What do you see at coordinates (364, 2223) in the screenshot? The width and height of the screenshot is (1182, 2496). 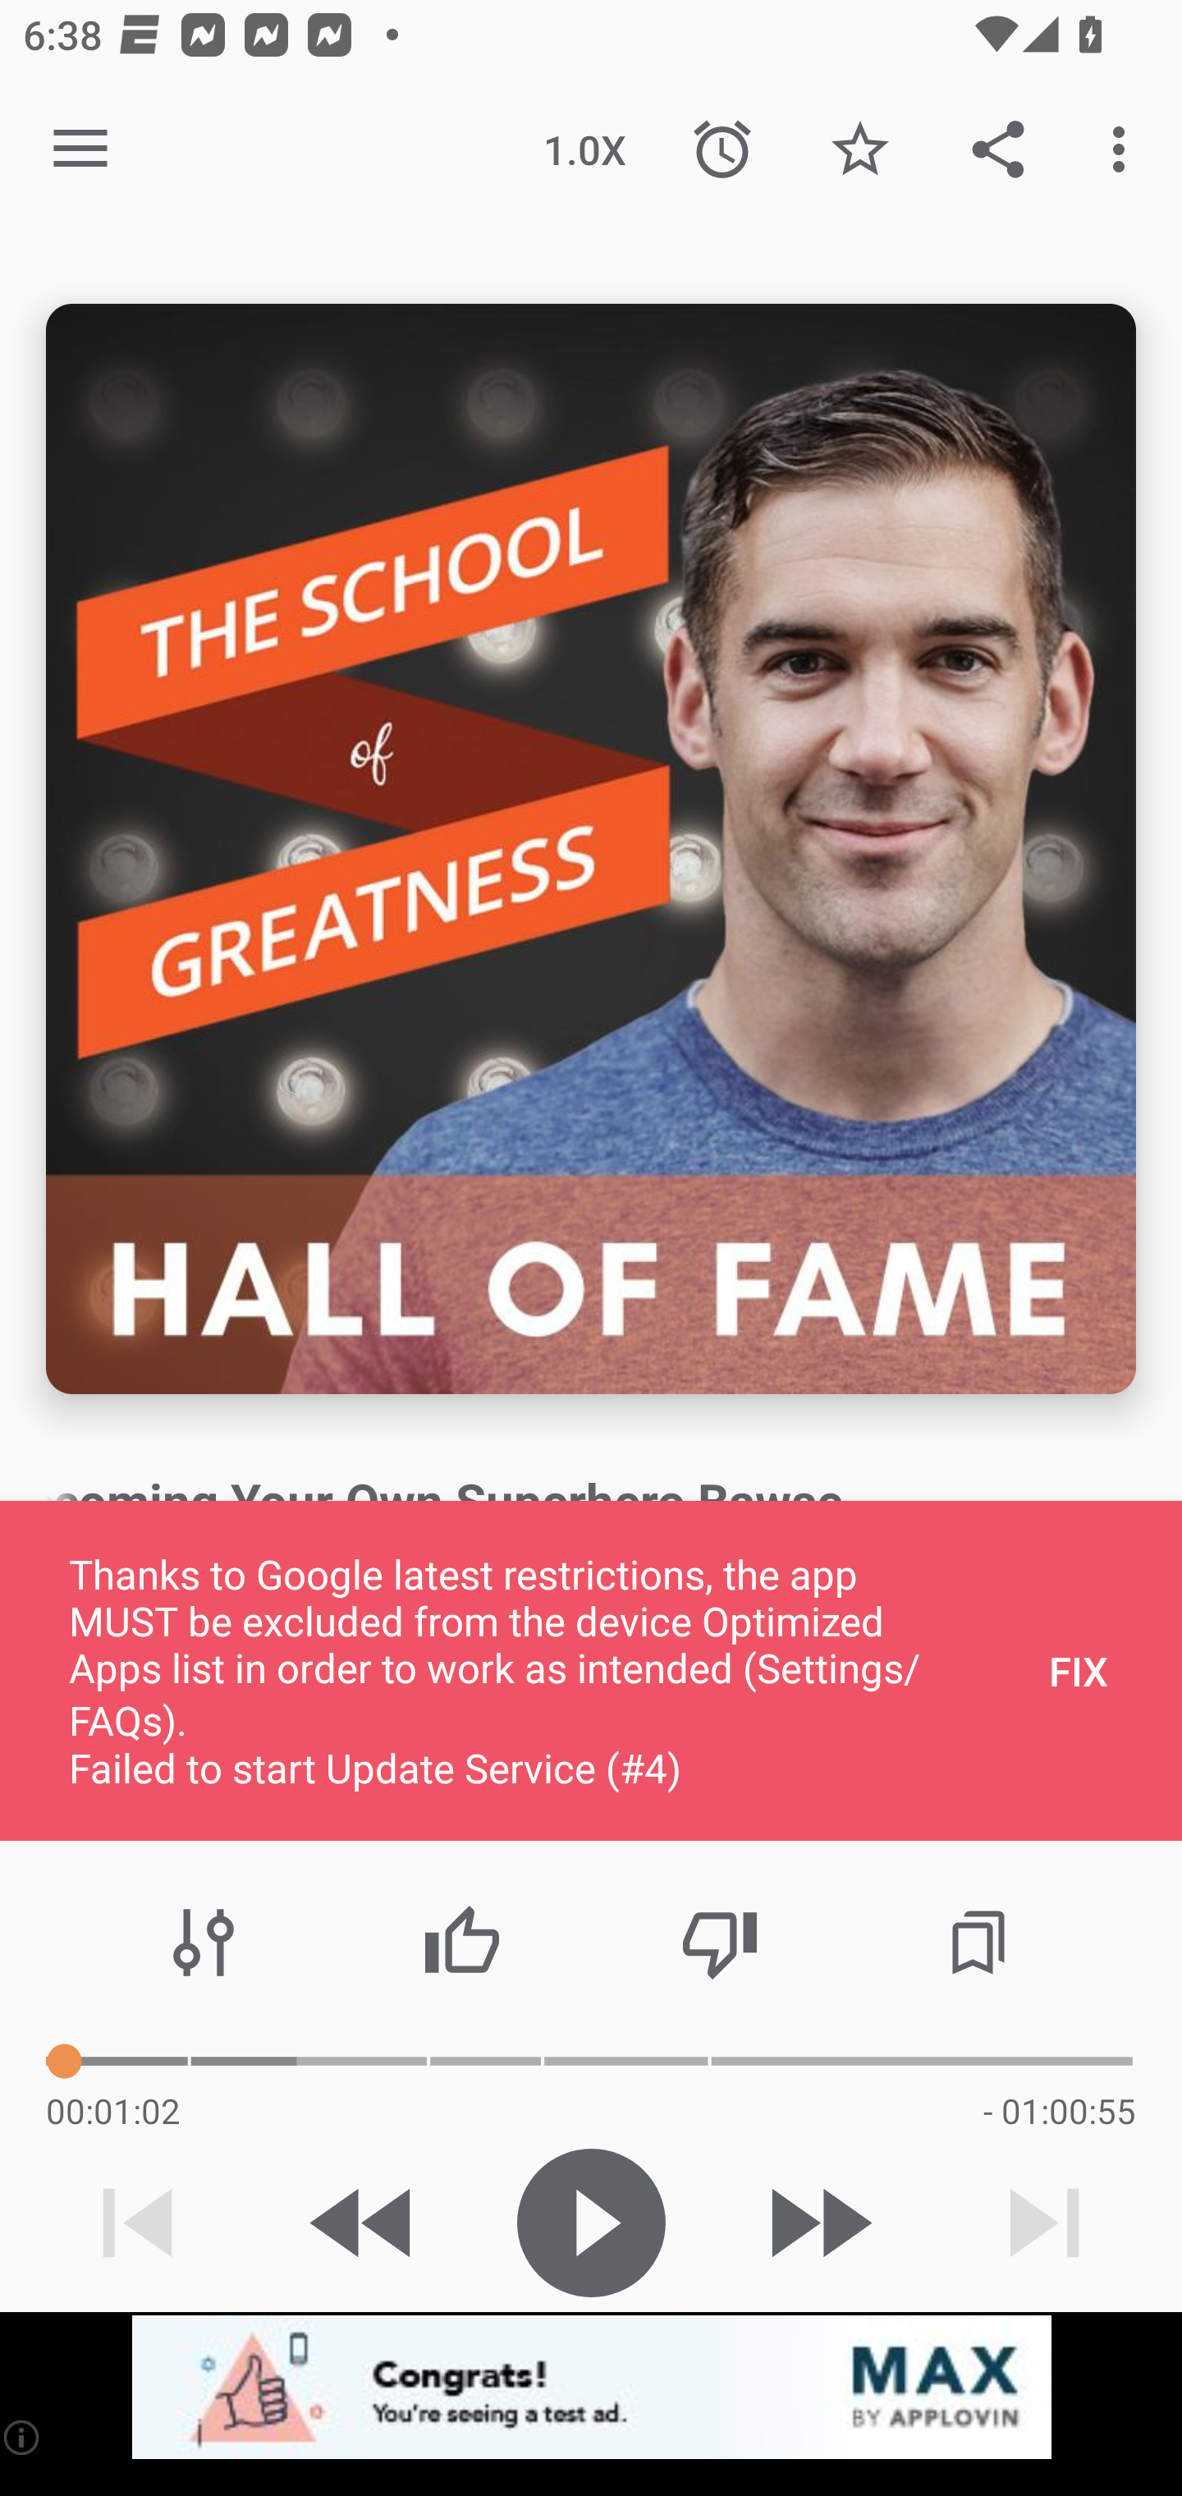 I see `Skip 15s backward` at bounding box center [364, 2223].